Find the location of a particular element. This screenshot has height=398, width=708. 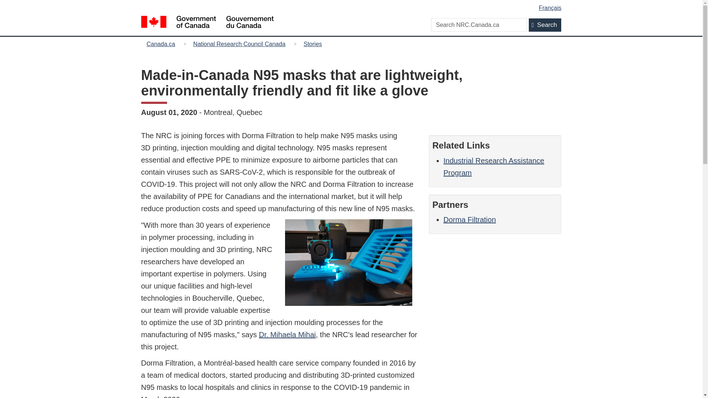

Dr. Mihaela Mihai is located at coordinates (287, 335).